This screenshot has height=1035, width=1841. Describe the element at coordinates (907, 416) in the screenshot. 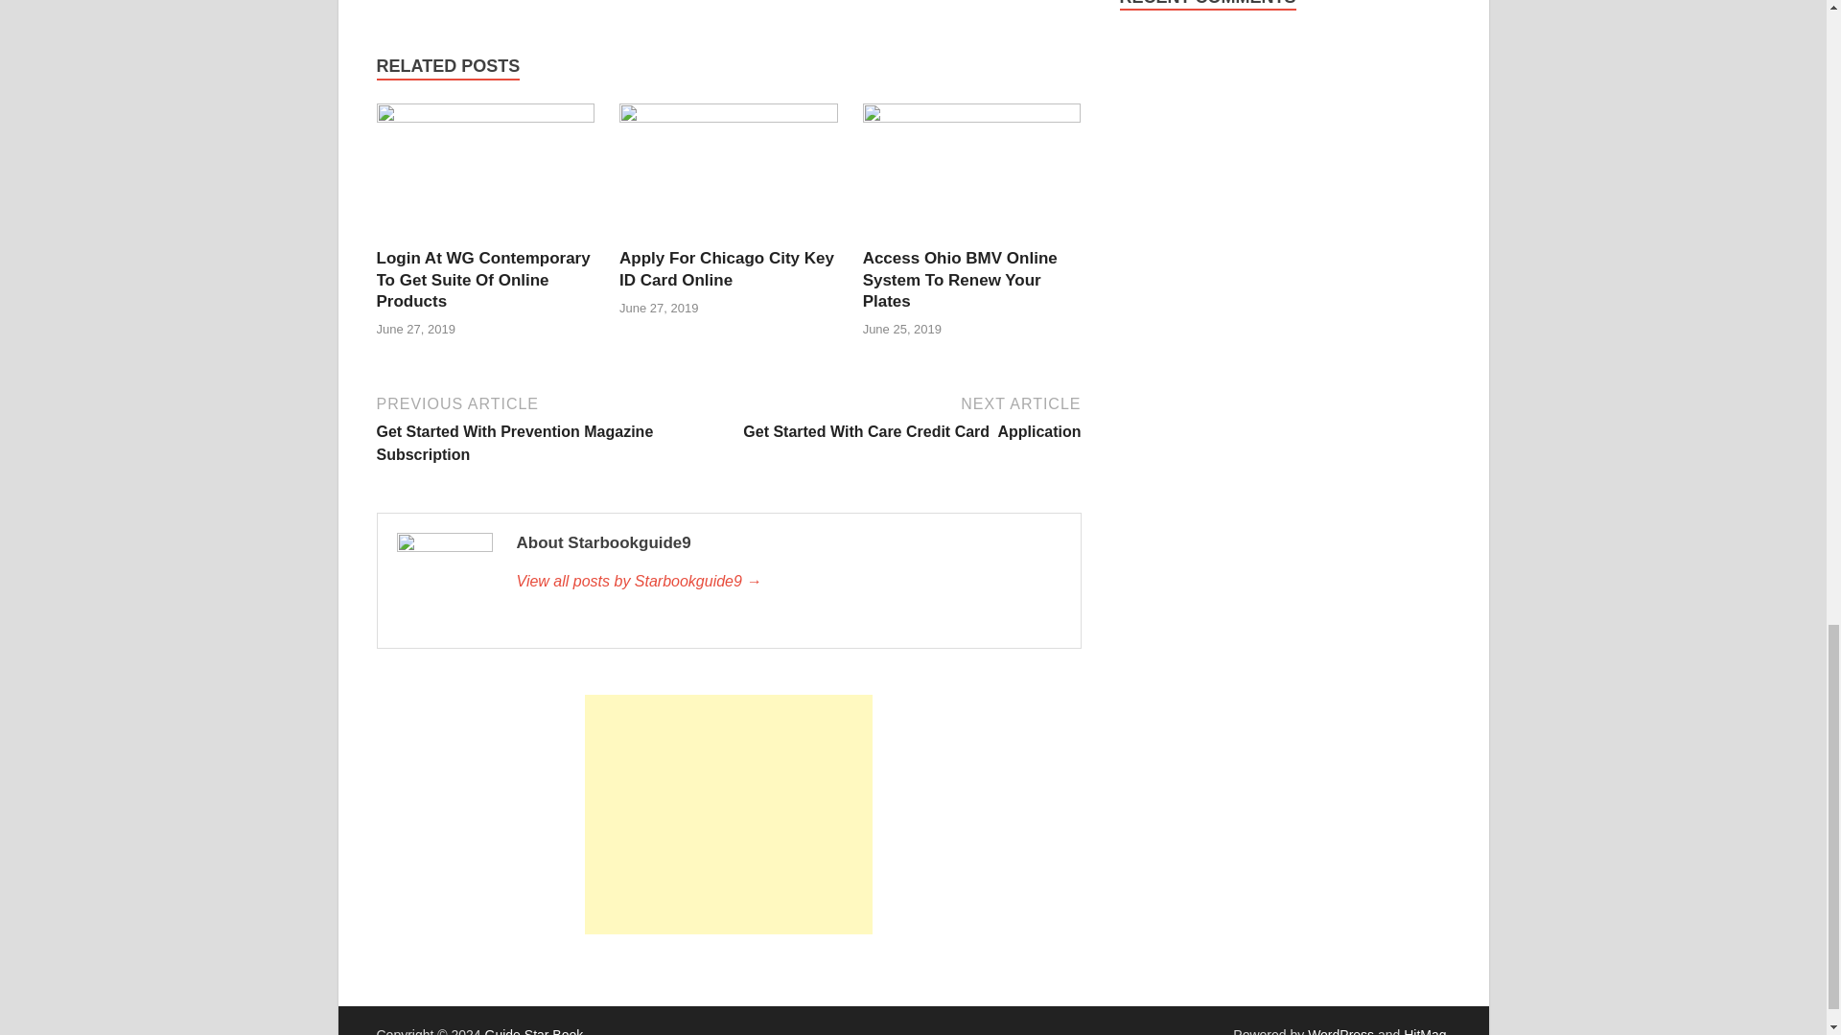

I see `Apply For Chicago City Key ID Card Online` at that location.